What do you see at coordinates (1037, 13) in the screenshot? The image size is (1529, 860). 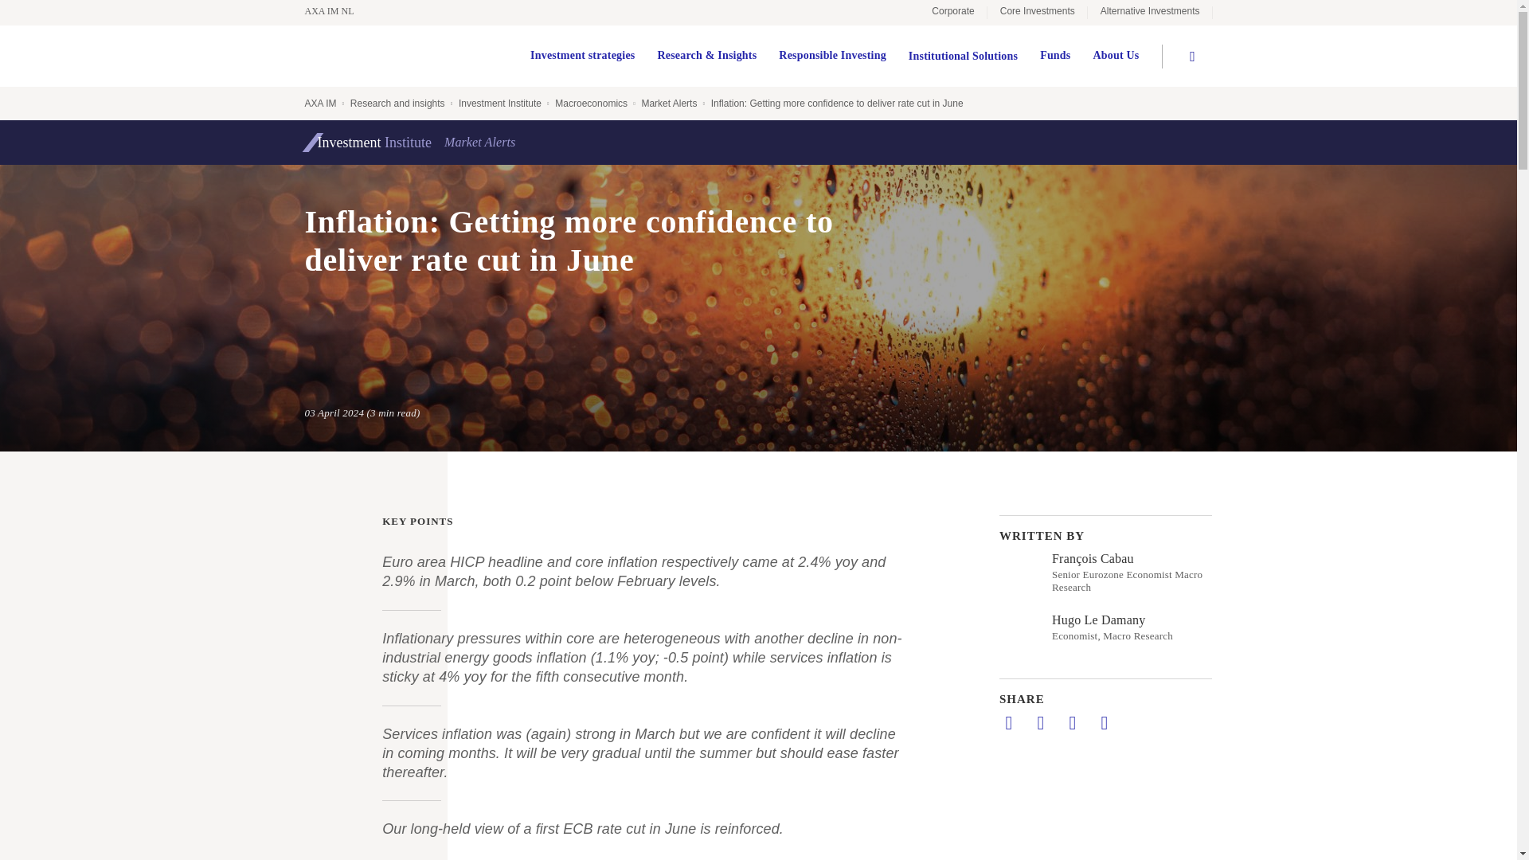 I see `Core Investments` at bounding box center [1037, 13].